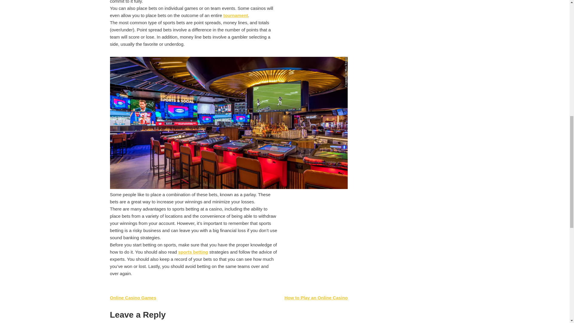 This screenshot has width=574, height=323. What do you see at coordinates (236, 16) in the screenshot?
I see `tournament` at bounding box center [236, 16].